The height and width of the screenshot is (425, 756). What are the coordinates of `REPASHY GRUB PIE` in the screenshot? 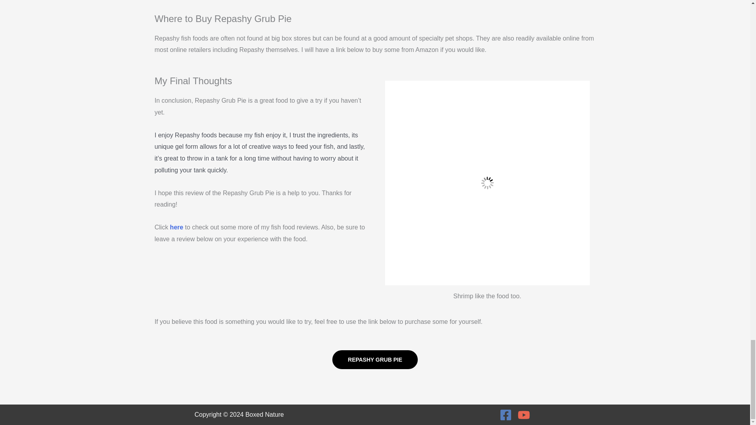 It's located at (375, 360).